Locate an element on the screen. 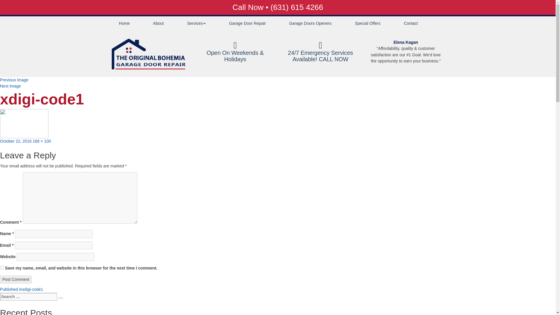  Published inxdigi-code1 is located at coordinates (22, 289).